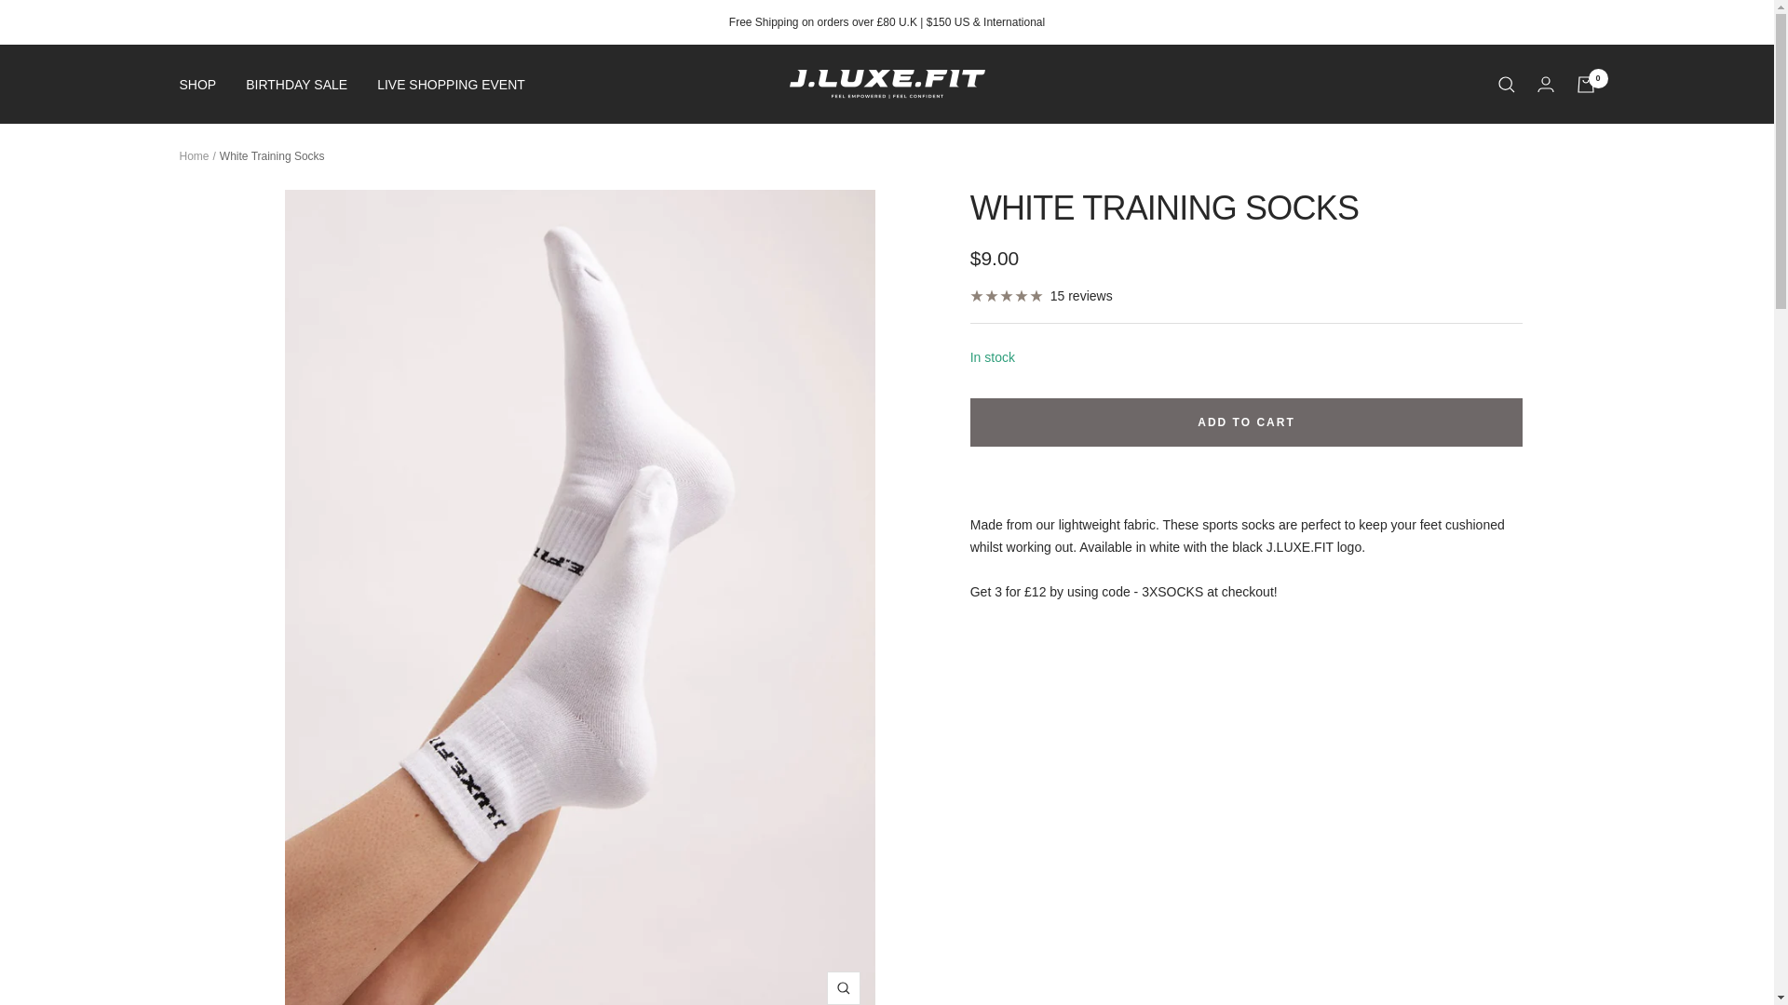 This screenshot has width=1788, height=1005. Describe the element at coordinates (843, 988) in the screenshot. I see `Zoom` at that location.